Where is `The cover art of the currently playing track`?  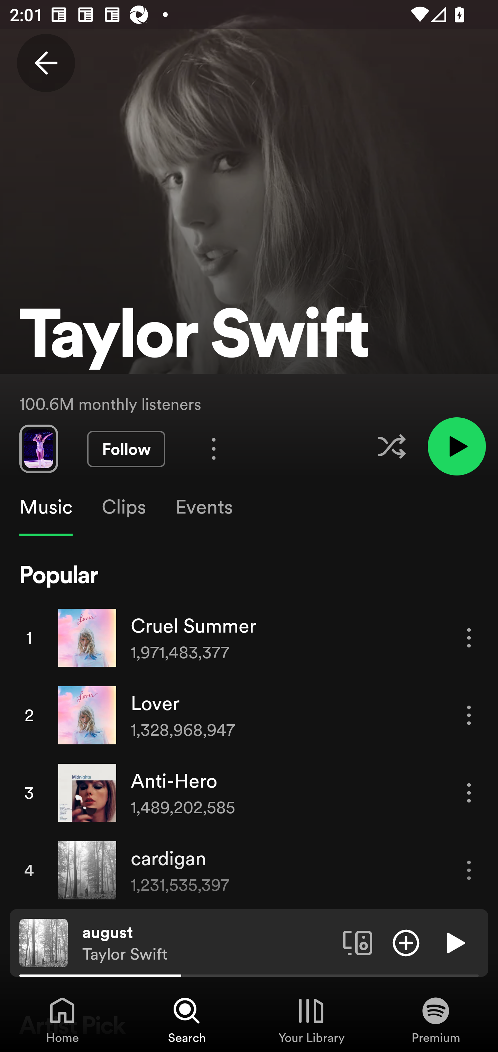 The cover art of the currently playing track is located at coordinates (44, 942).